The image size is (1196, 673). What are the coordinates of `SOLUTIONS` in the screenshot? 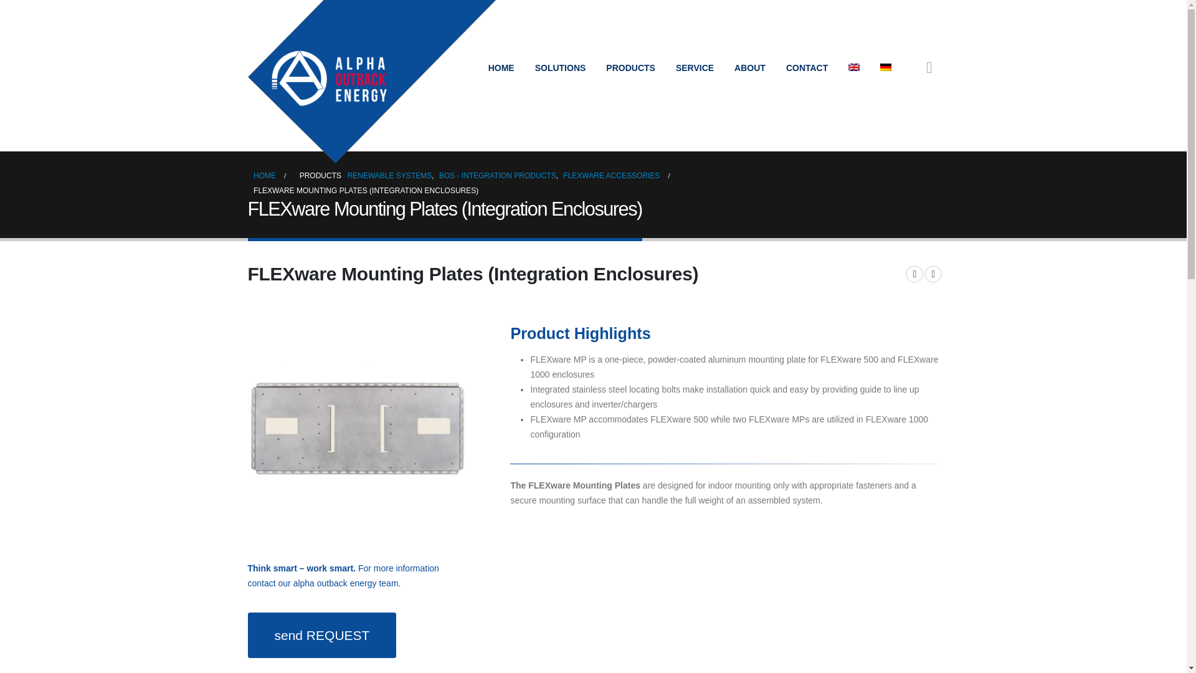 It's located at (560, 67).